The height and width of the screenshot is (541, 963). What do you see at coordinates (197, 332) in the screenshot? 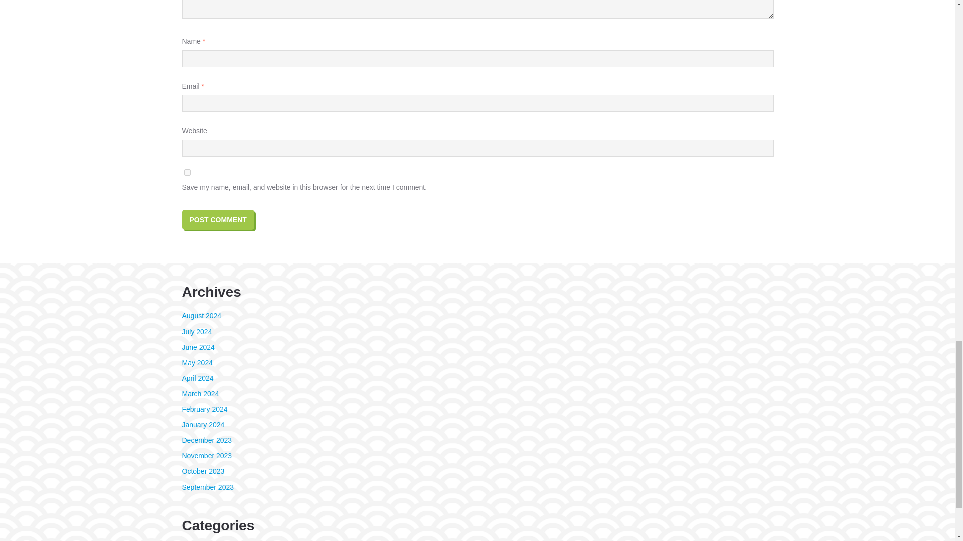
I see `July 2024` at bounding box center [197, 332].